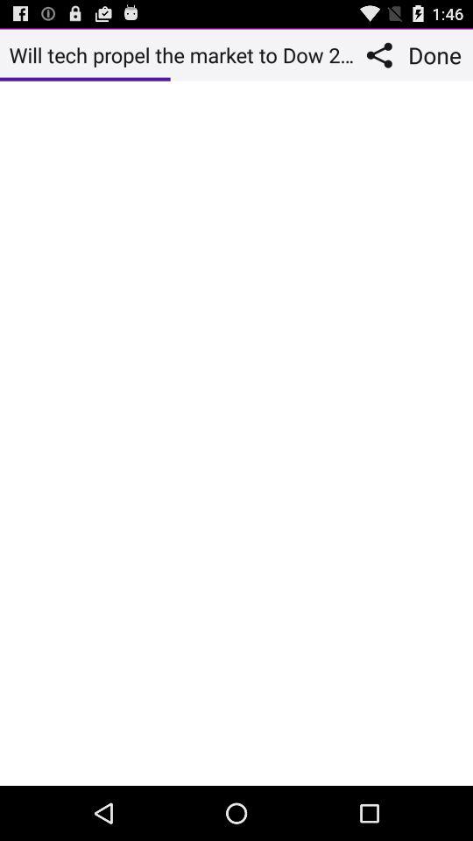  I want to click on open icon at the center, so click(236, 433).